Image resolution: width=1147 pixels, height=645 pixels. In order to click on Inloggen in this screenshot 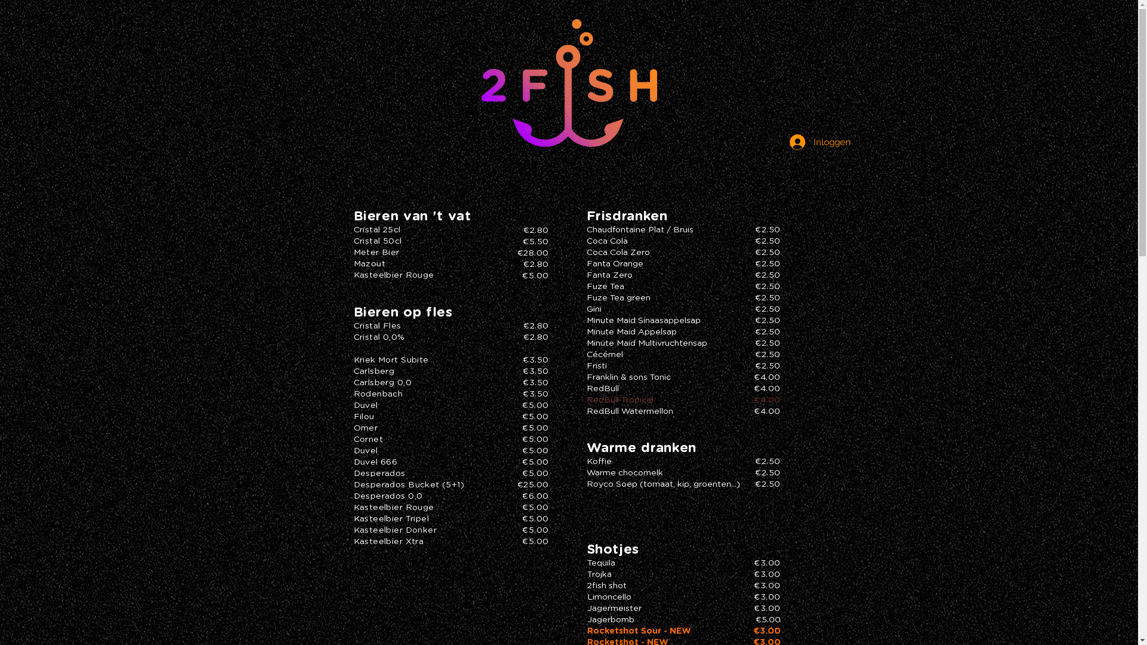, I will do `click(817, 142)`.